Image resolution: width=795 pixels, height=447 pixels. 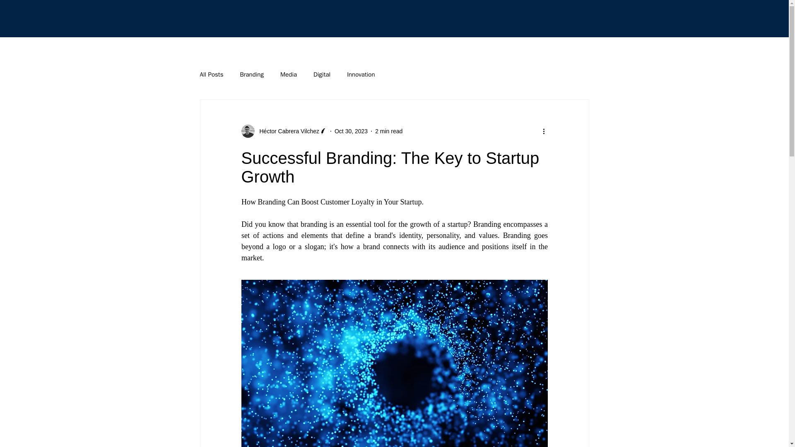 I want to click on 2 min read, so click(x=388, y=131).